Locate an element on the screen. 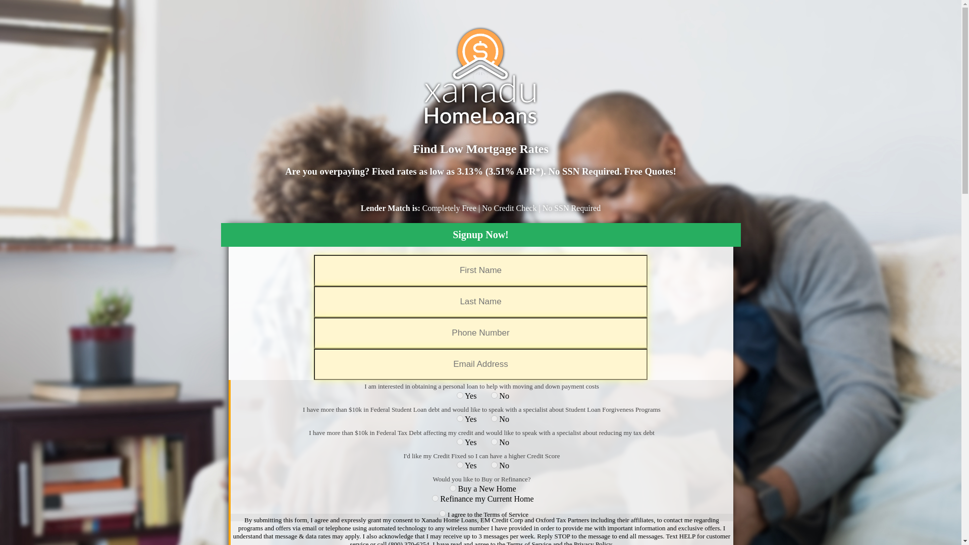  1 is located at coordinates (459, 442).